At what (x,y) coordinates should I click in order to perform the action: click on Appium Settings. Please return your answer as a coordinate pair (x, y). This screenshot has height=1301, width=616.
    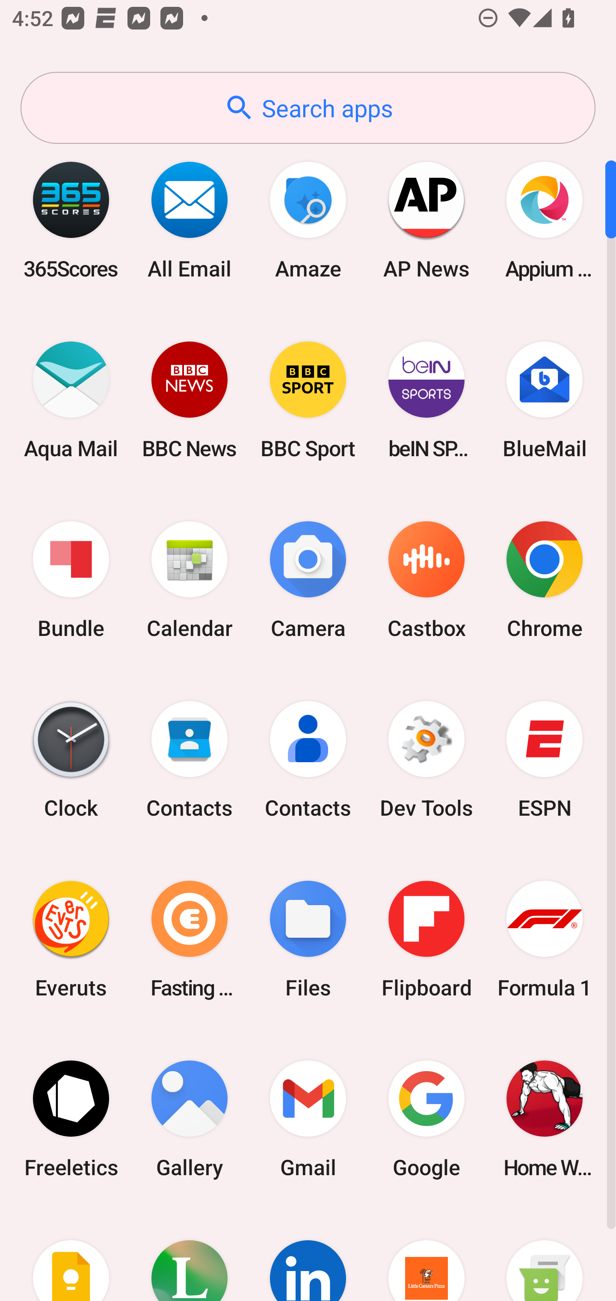
    Looking at the image, I should click on (545, 220).